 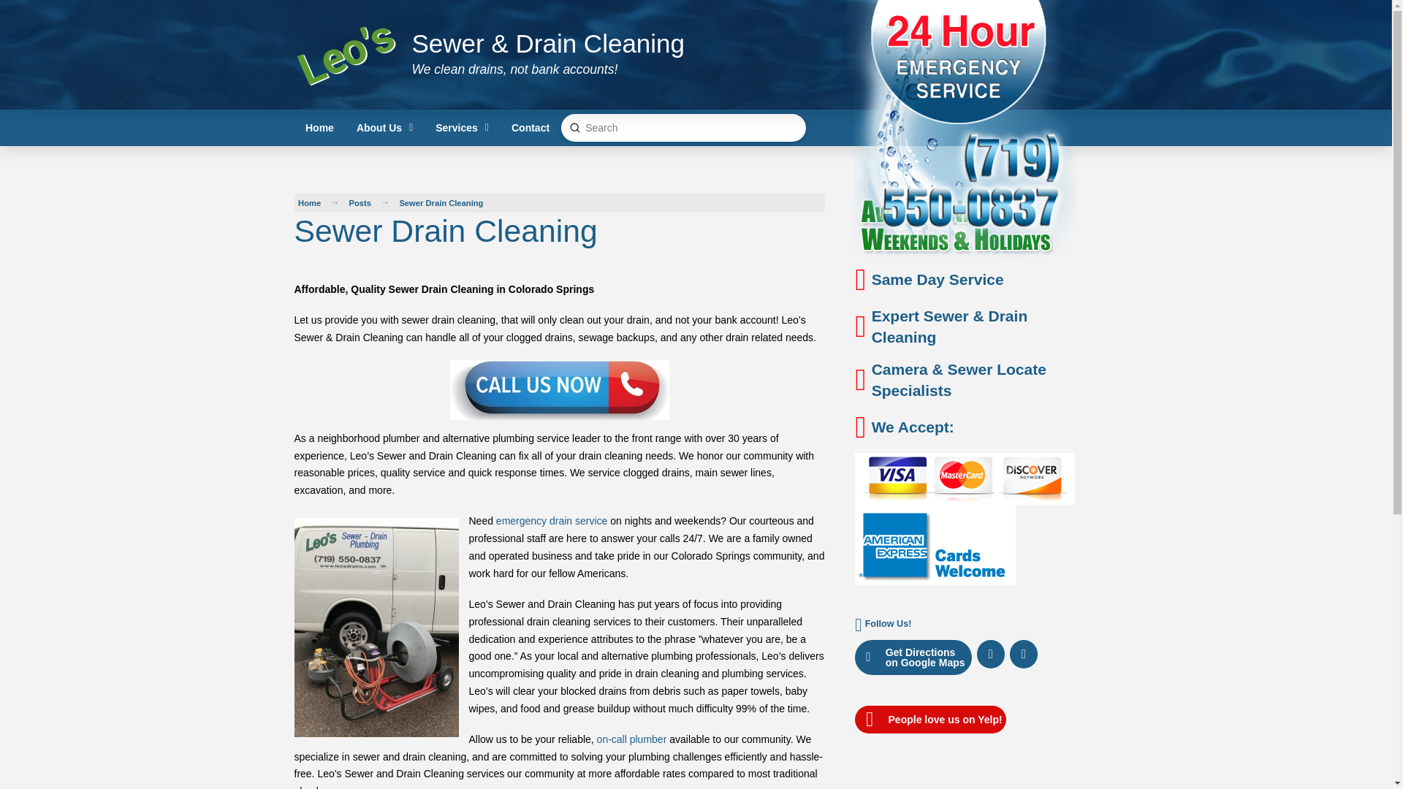 I want to click on Contact, so click(x=529, y=127).